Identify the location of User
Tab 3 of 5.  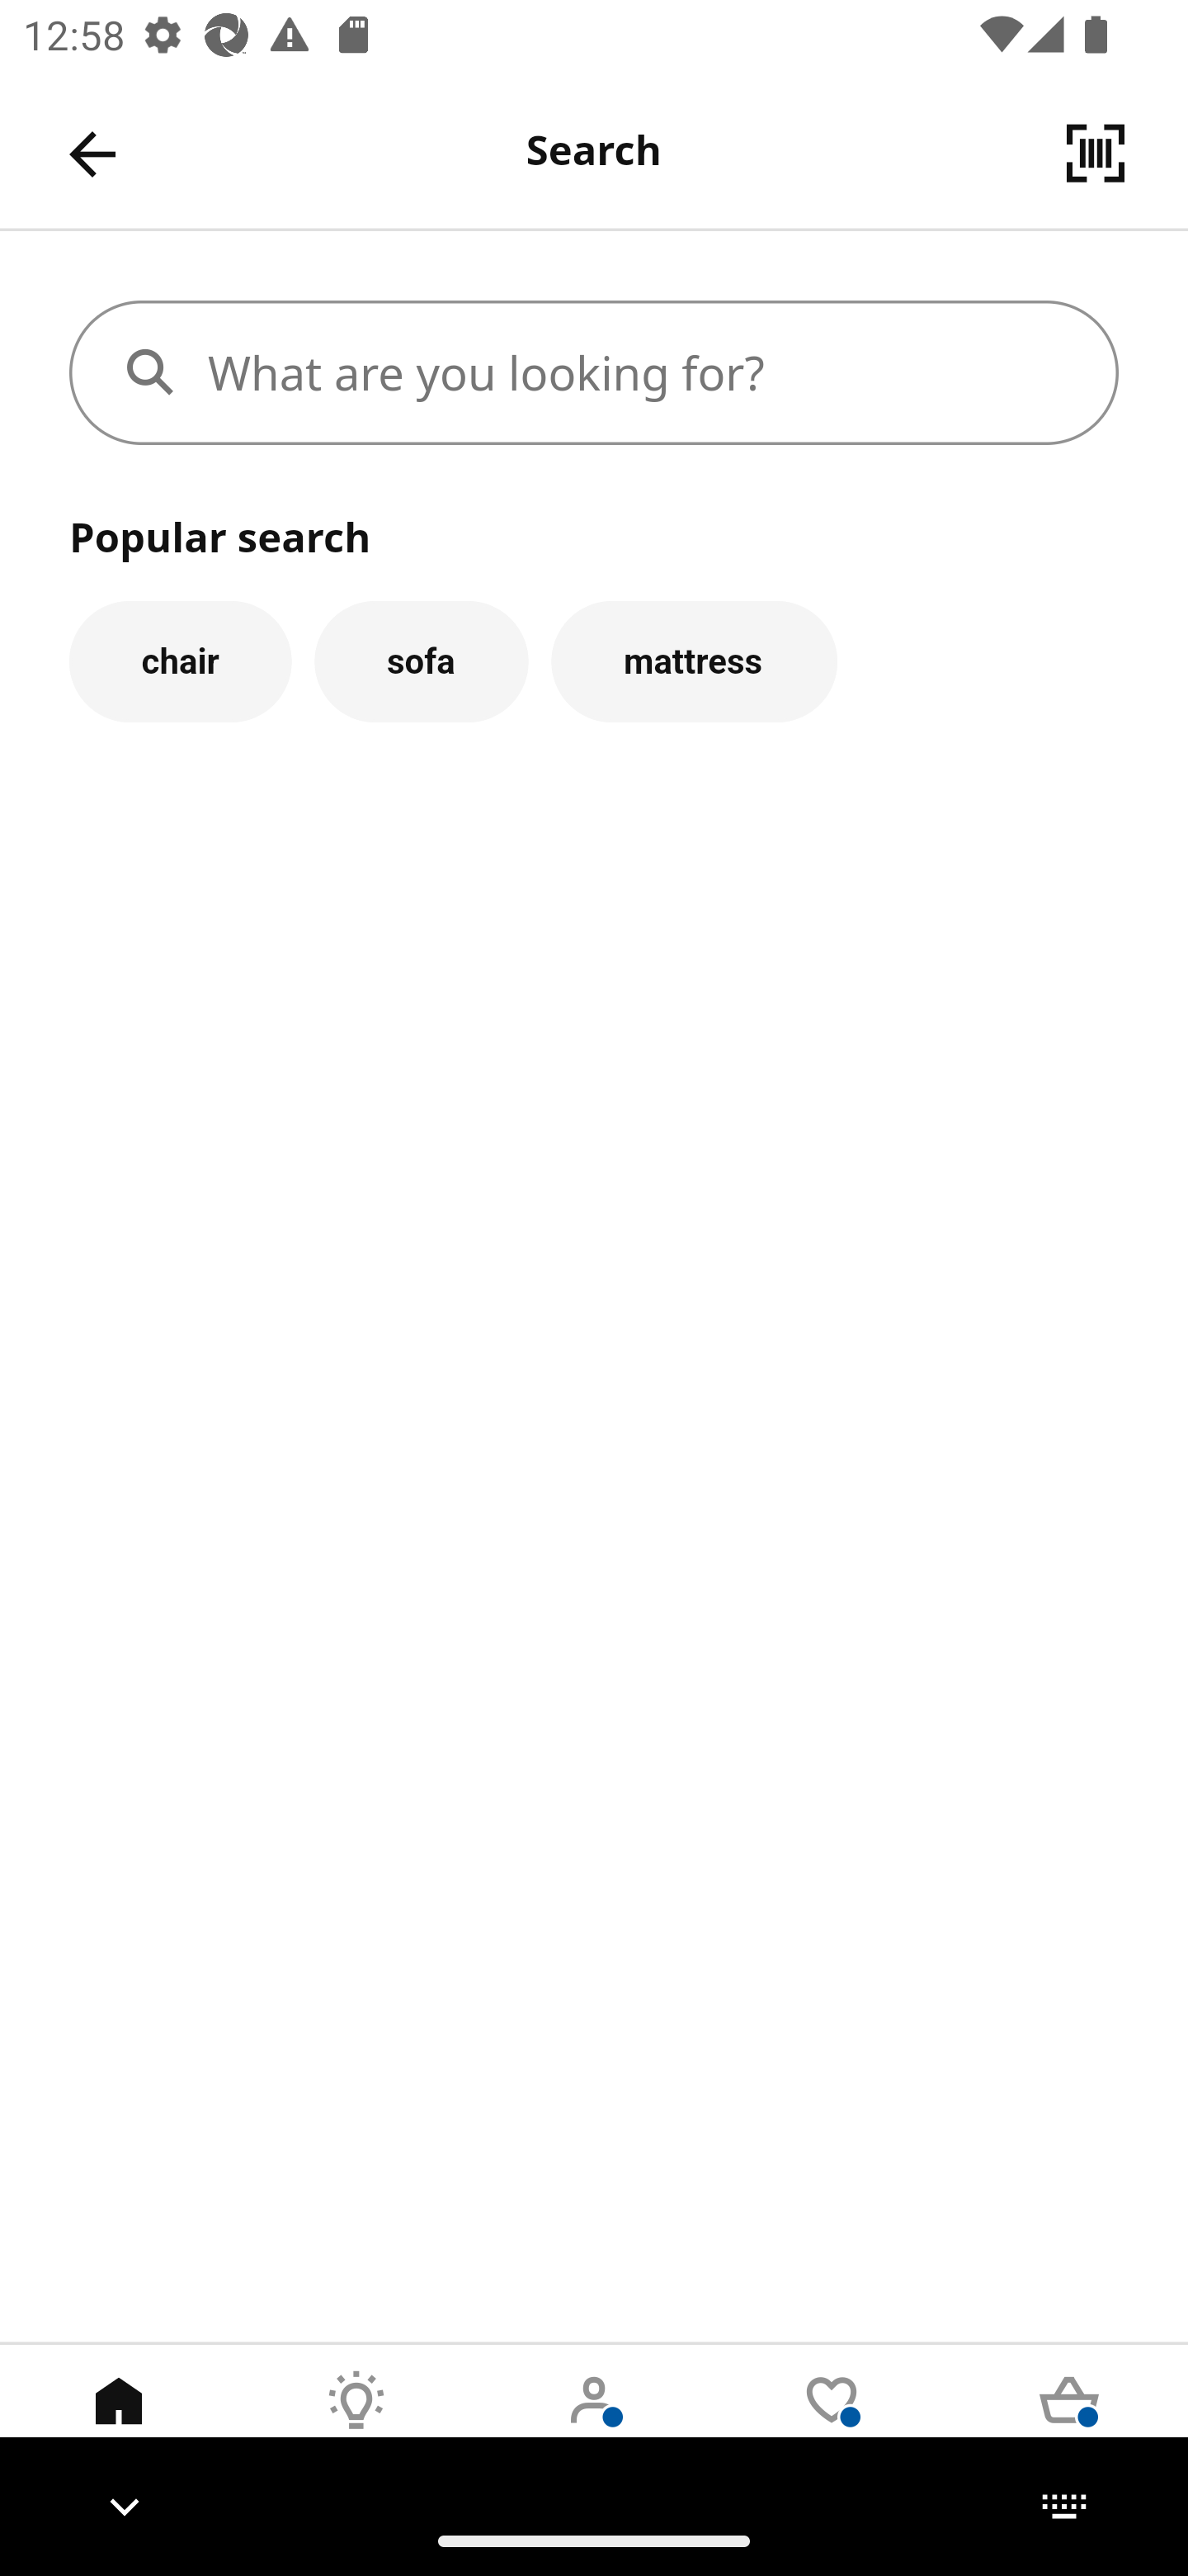
(594, 2425).